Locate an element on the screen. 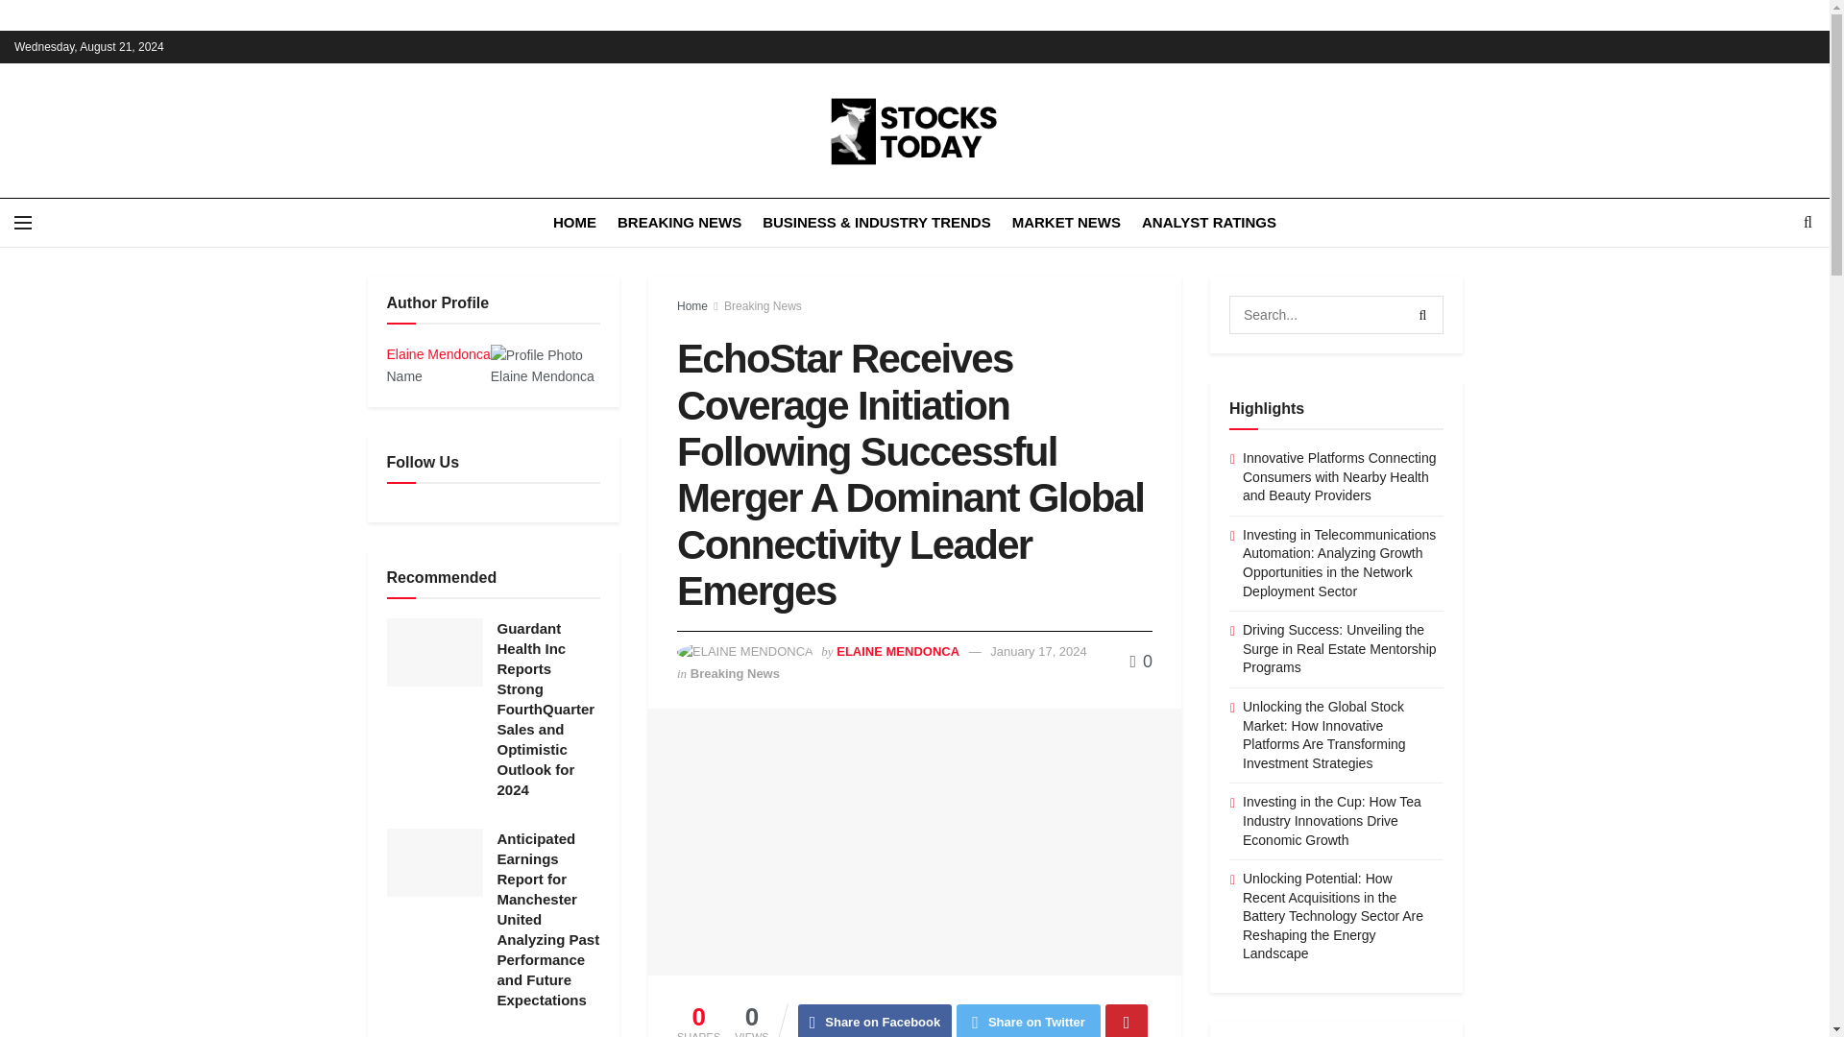  HOME is located at coordinates (574, 223).